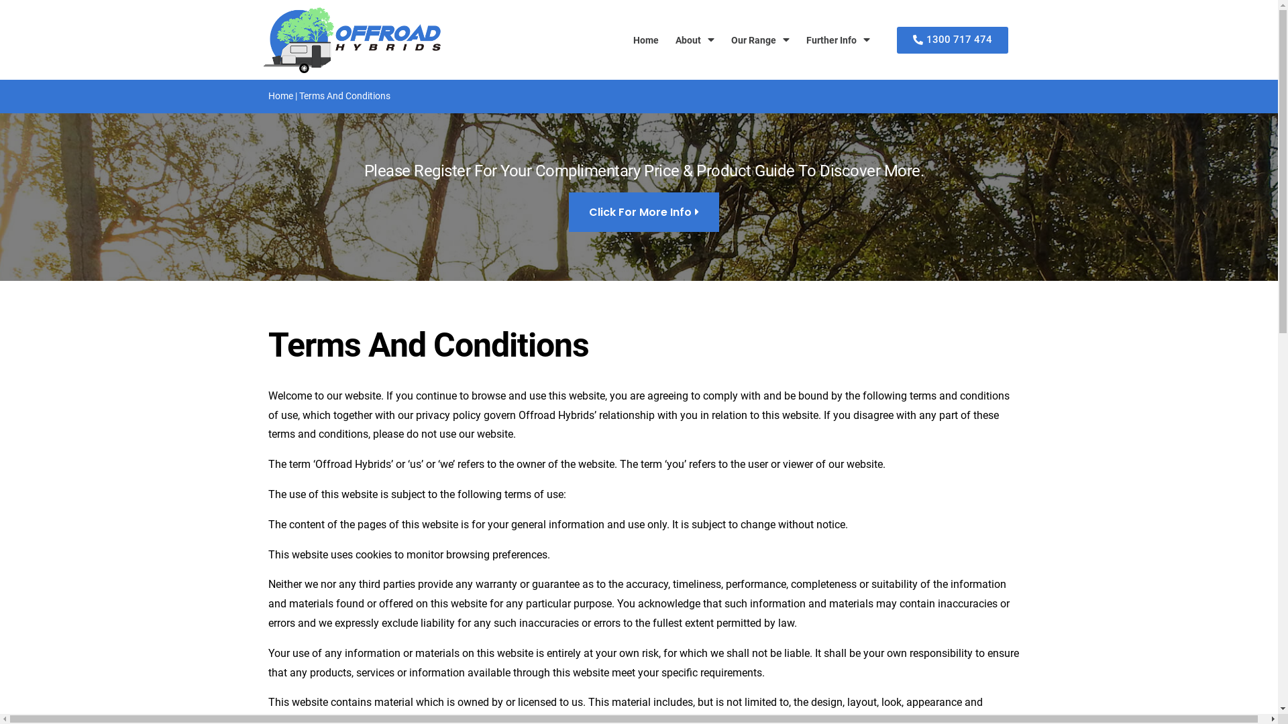 The height and width of the screenshot is (724, 1288). I want to click on Home, so click(646, 40).